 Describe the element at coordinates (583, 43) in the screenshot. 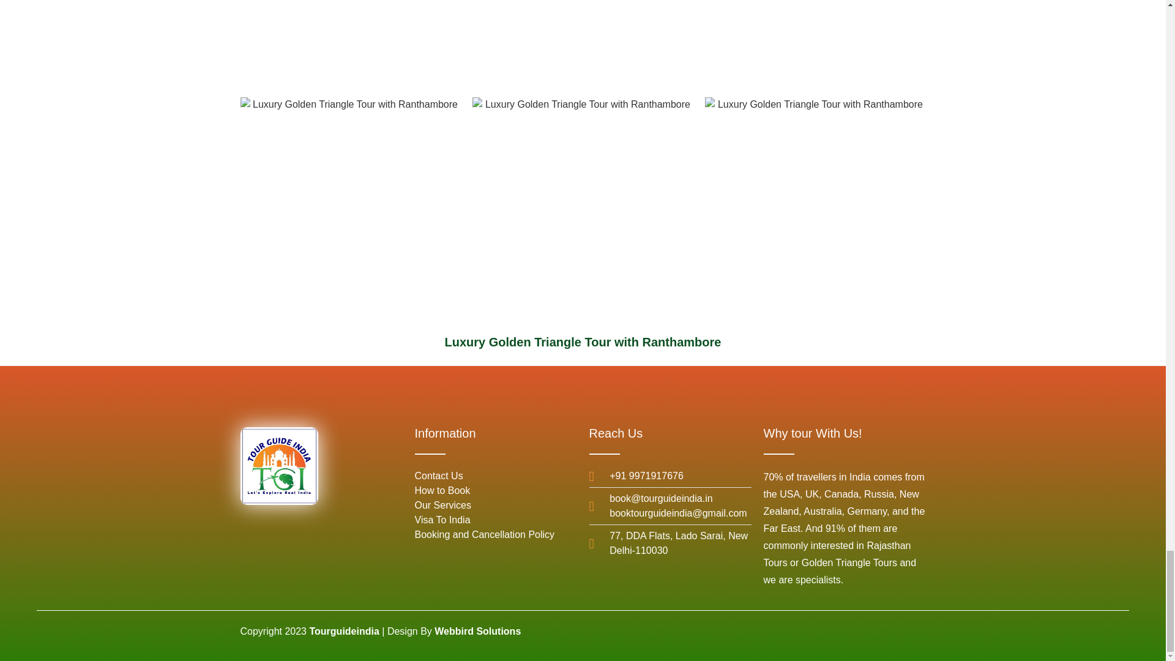

I see `Luxury Golden Triangle Tour with Ranthambore` at that location.